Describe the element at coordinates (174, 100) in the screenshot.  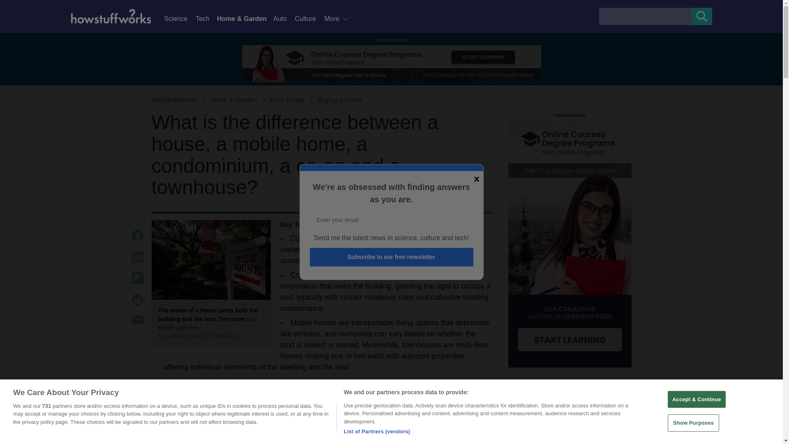
I see `HowStuffWorks` at that location.